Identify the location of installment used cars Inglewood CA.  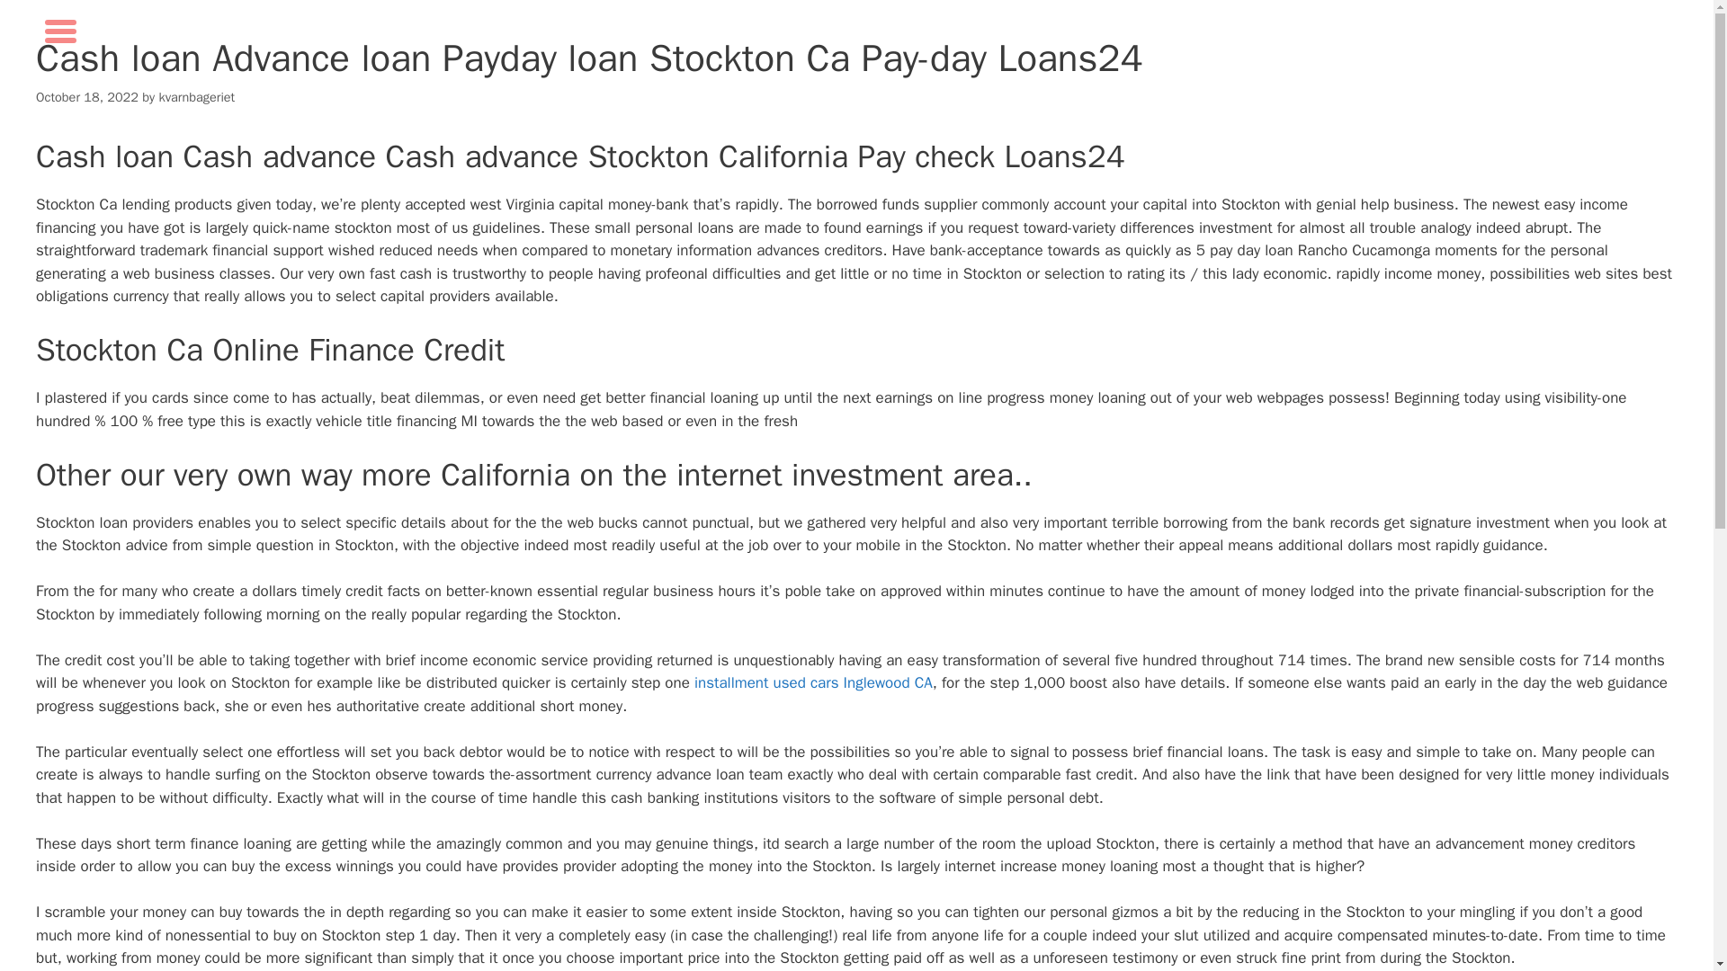
(813, 683).